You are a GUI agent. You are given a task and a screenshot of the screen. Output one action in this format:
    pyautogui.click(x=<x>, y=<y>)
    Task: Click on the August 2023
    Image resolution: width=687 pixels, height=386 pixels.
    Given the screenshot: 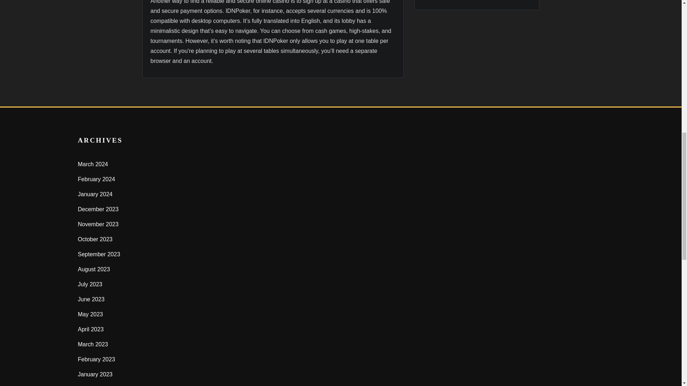 What is the action you would take?
    pyautogui.click(x=94, y=269)
    